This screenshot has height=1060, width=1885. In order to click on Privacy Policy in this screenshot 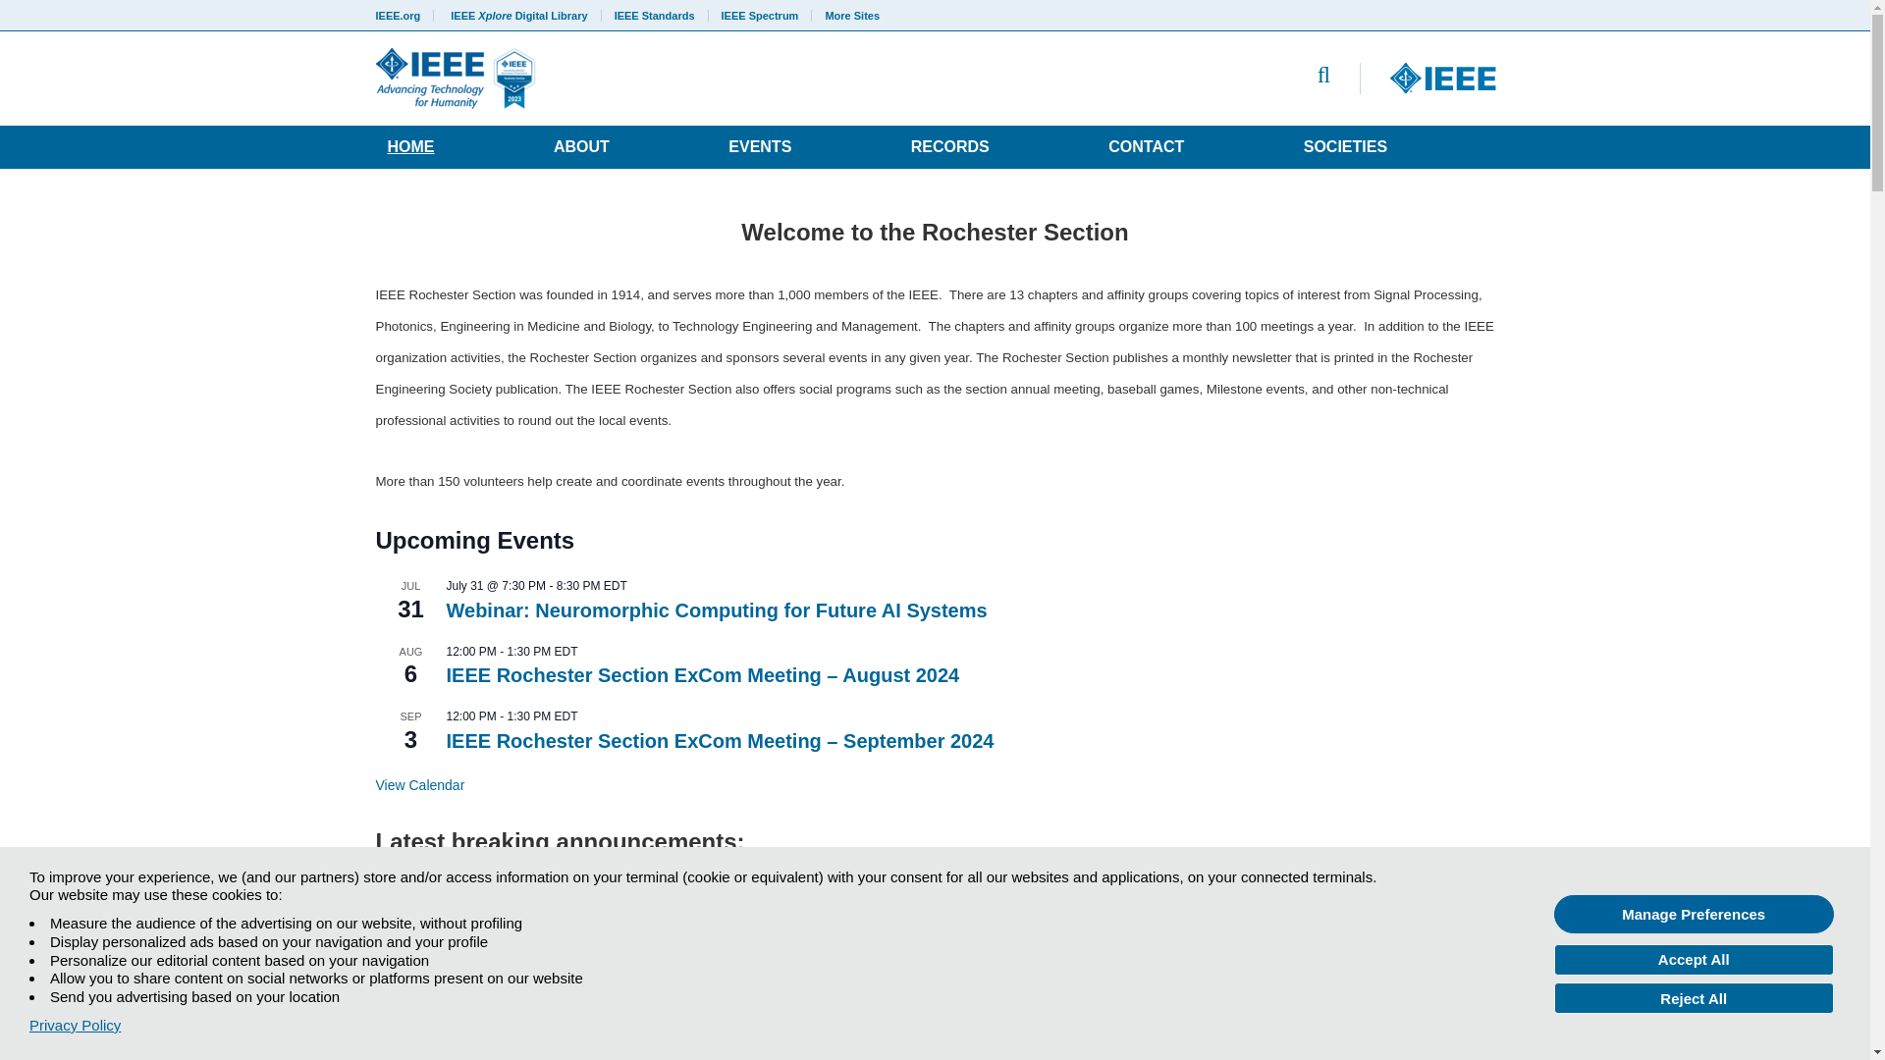, I will do `click(75, 1026)`.